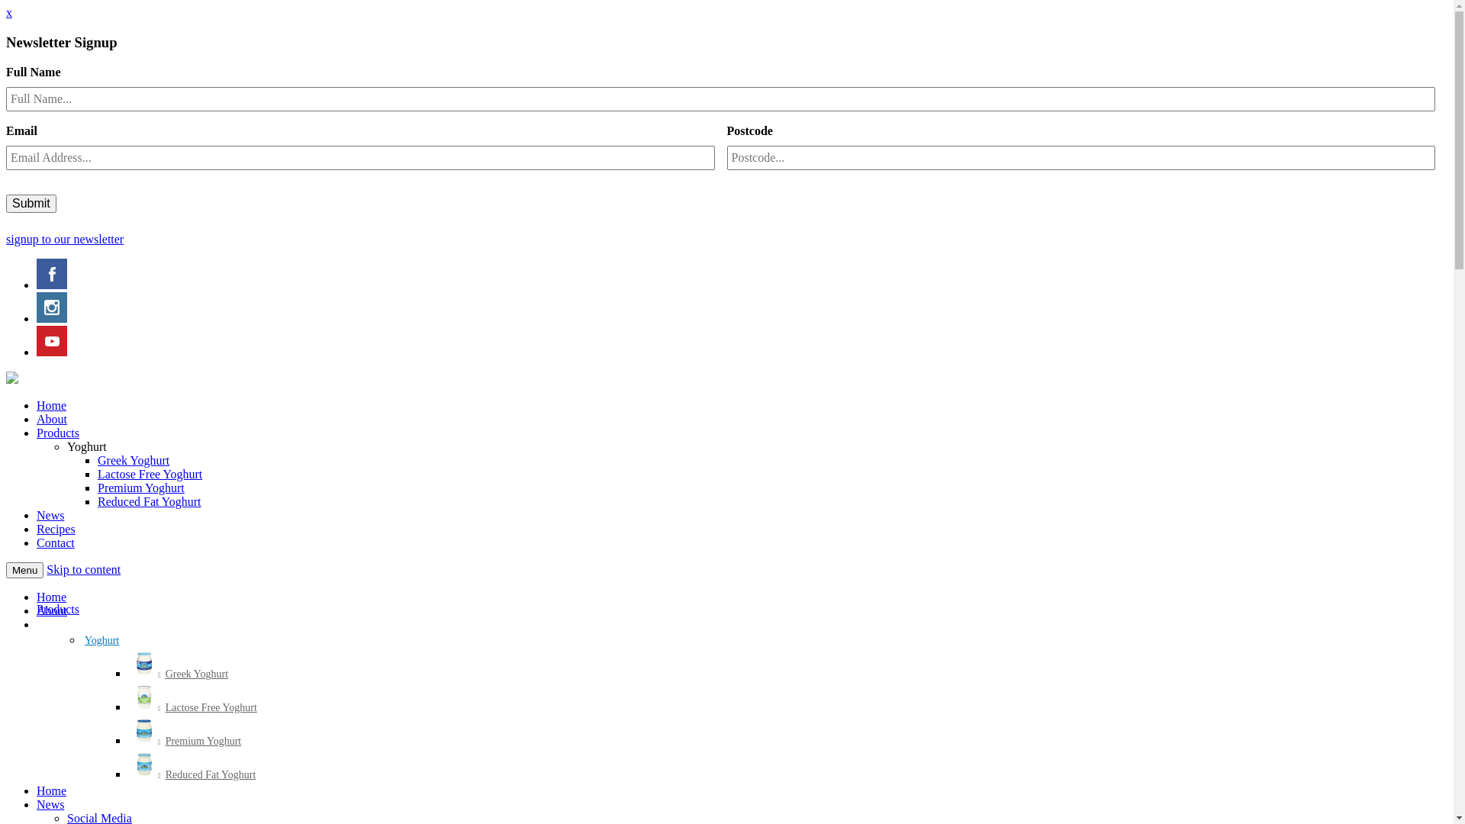  Describe the element at coordinates (193, 775) in the screenshot. I see `Reduced Fat Yoghurt` at that location.